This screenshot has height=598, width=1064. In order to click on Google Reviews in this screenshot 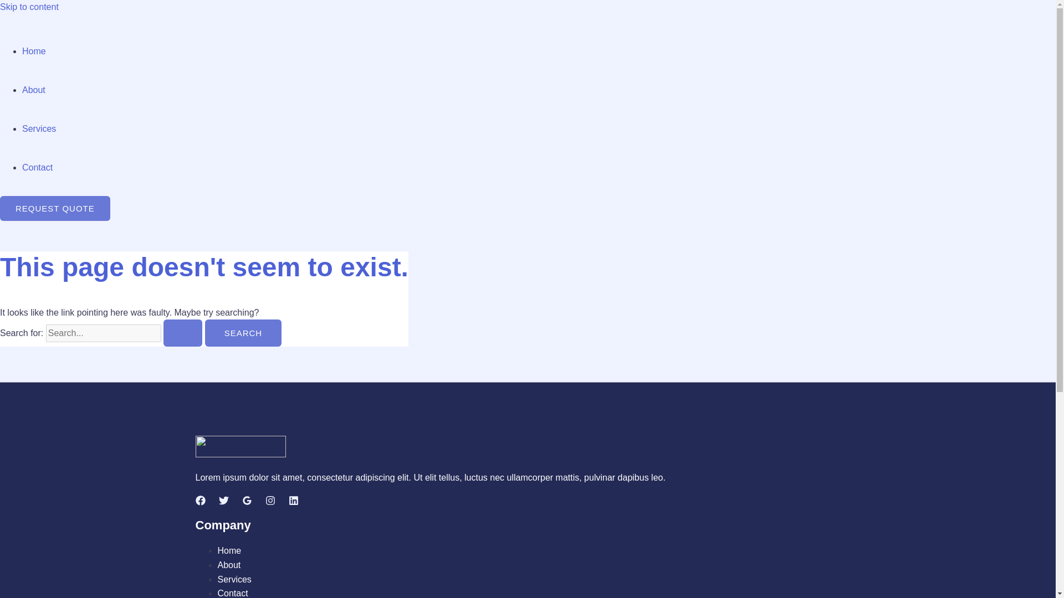, I will do `click(246, 501)`.